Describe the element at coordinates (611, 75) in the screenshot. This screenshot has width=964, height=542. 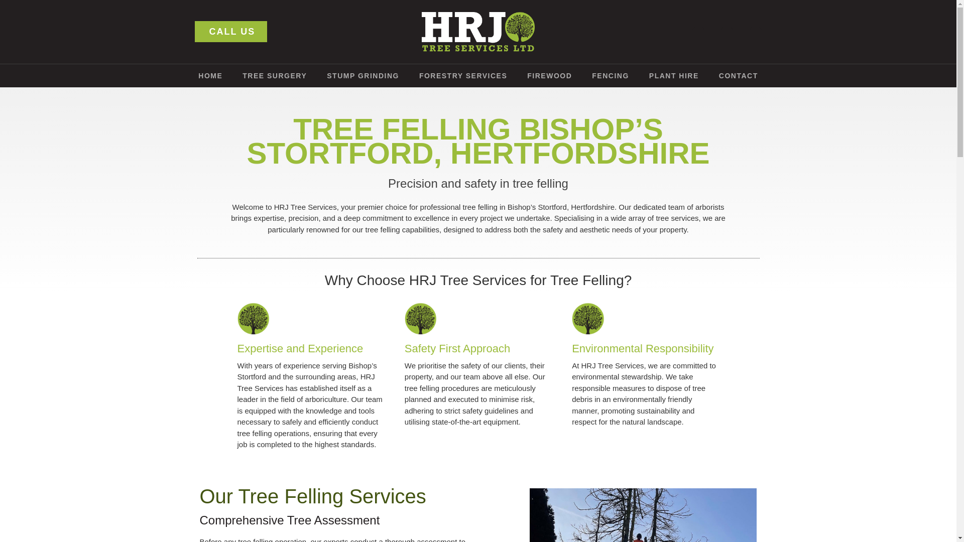
I see `FENCING` at that location.